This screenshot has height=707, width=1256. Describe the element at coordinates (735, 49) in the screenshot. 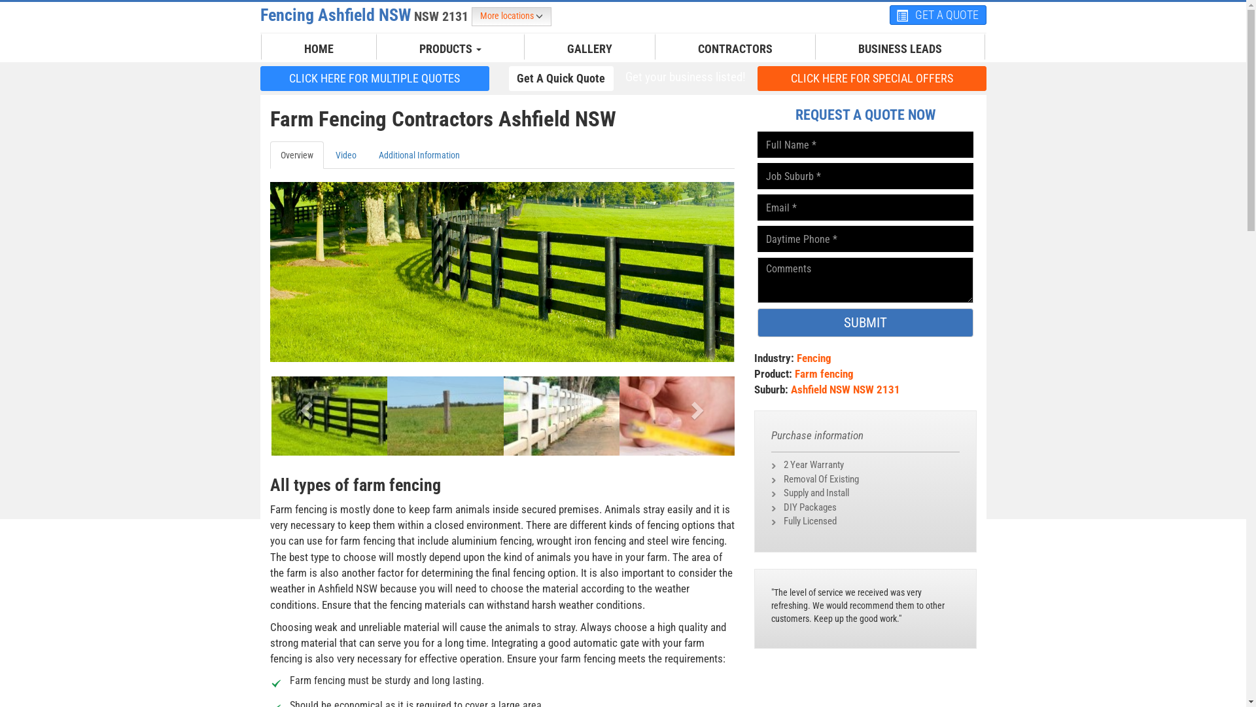

I see `CONTRACTORS` at that location.